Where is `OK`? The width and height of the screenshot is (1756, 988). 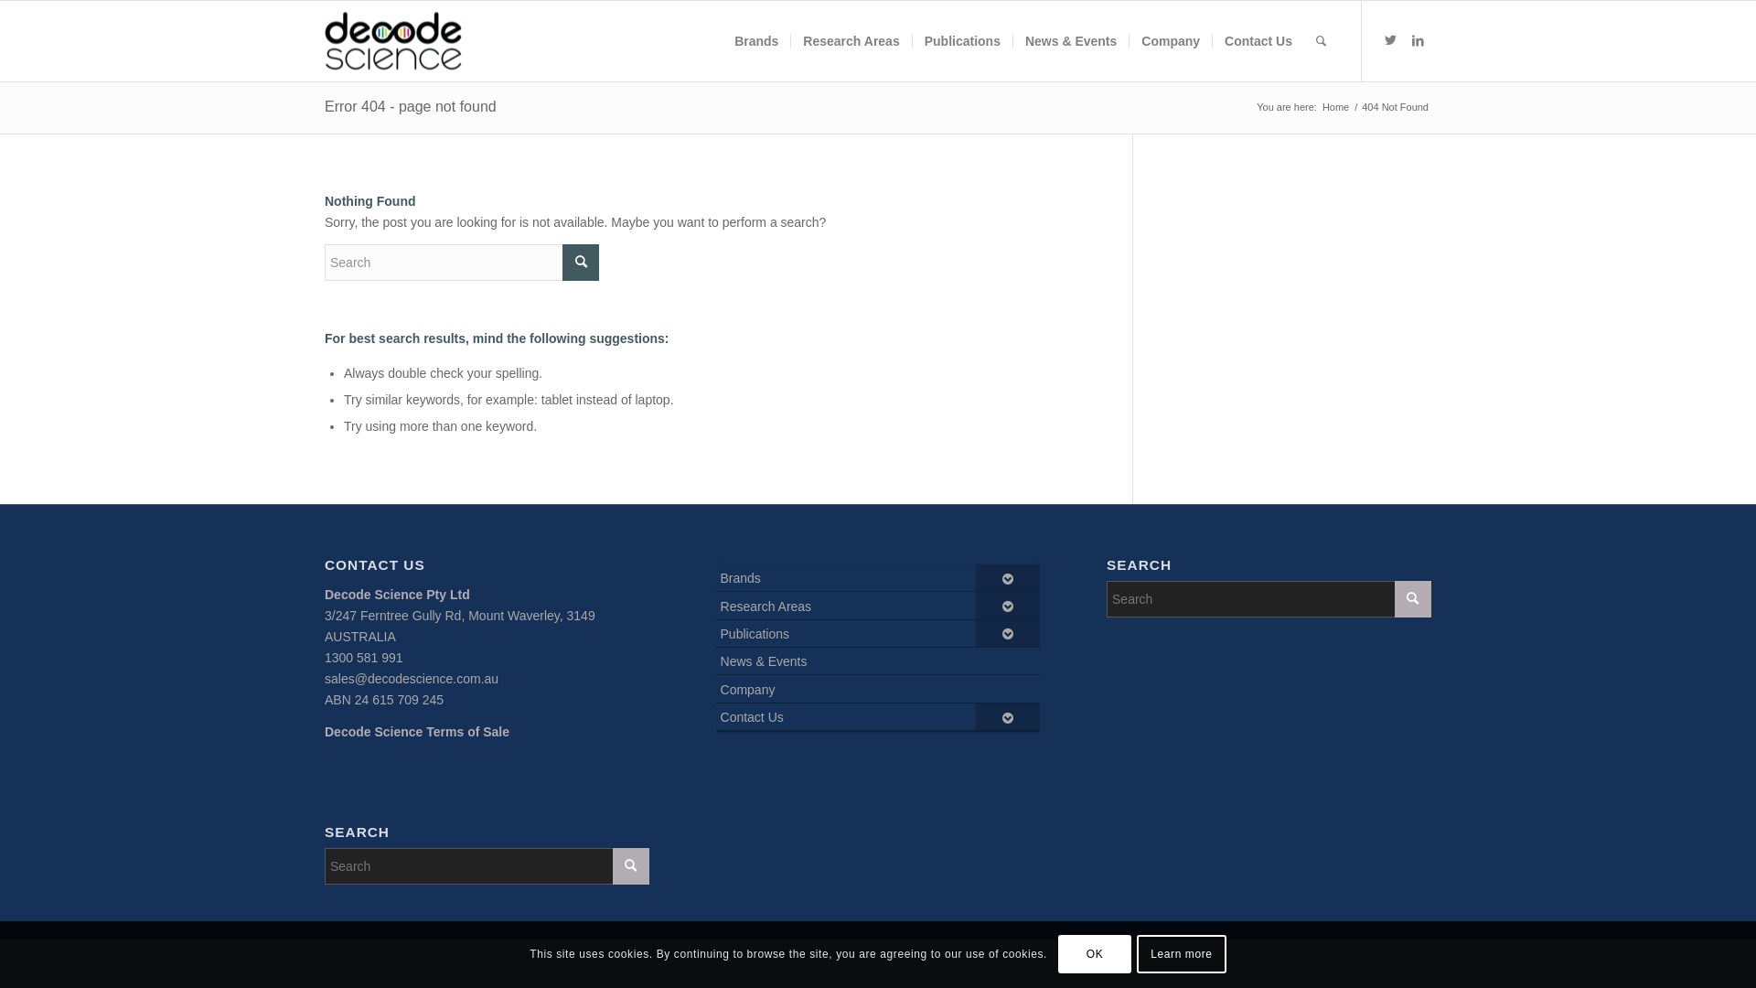
OK is located at coordinates (1095, 954).